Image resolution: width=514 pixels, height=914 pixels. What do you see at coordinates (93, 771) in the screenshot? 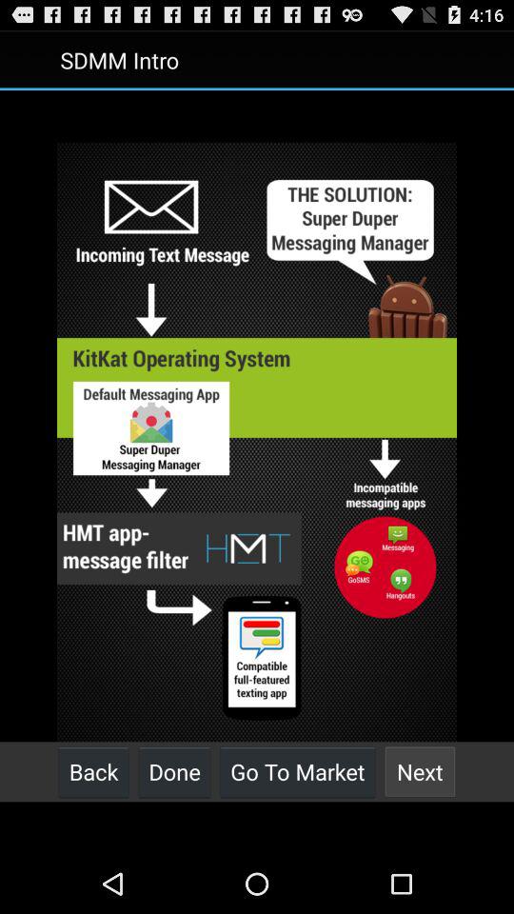
I see `turn off the button next to the done icon` at bounding box center [93, 771].